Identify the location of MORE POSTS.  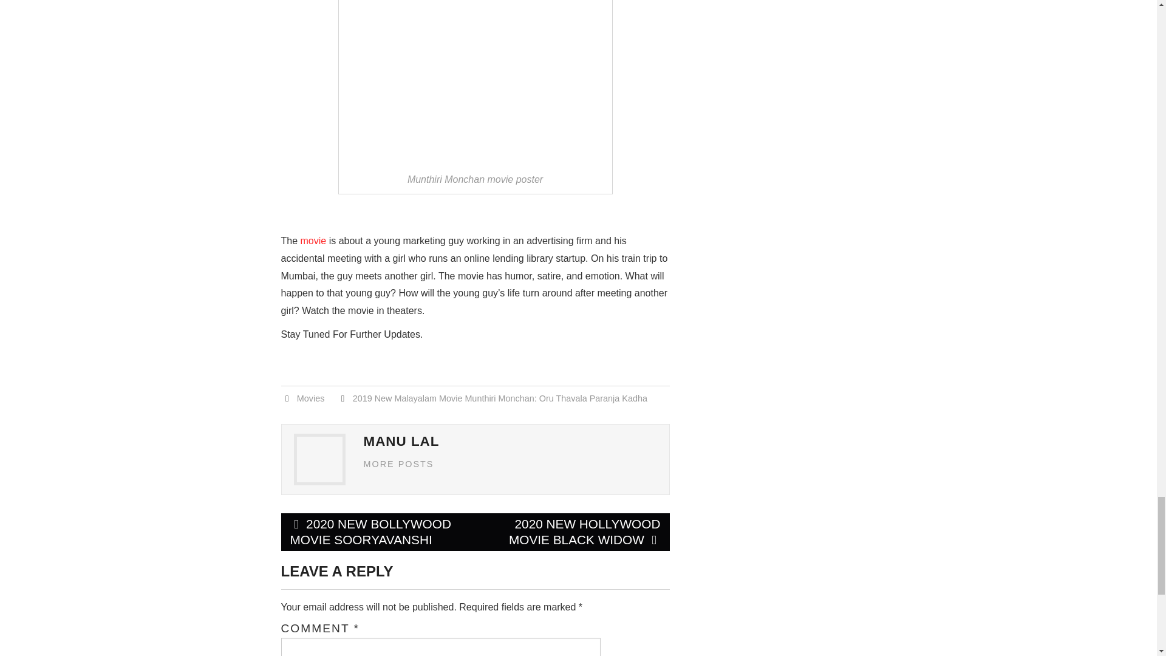
(398, 464).